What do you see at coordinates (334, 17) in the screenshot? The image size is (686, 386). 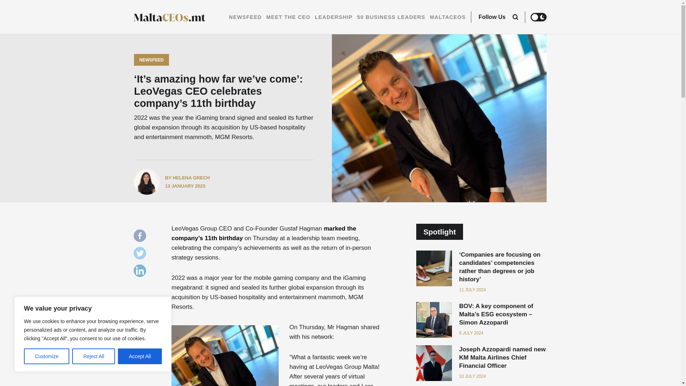 I see `LEADERSHIP` at bounding box center [334, 17].